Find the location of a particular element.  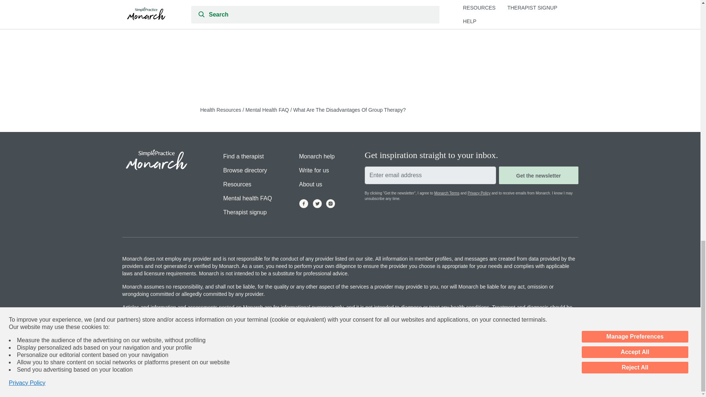

Visit Facebook page is located at coordinates (304, 204).